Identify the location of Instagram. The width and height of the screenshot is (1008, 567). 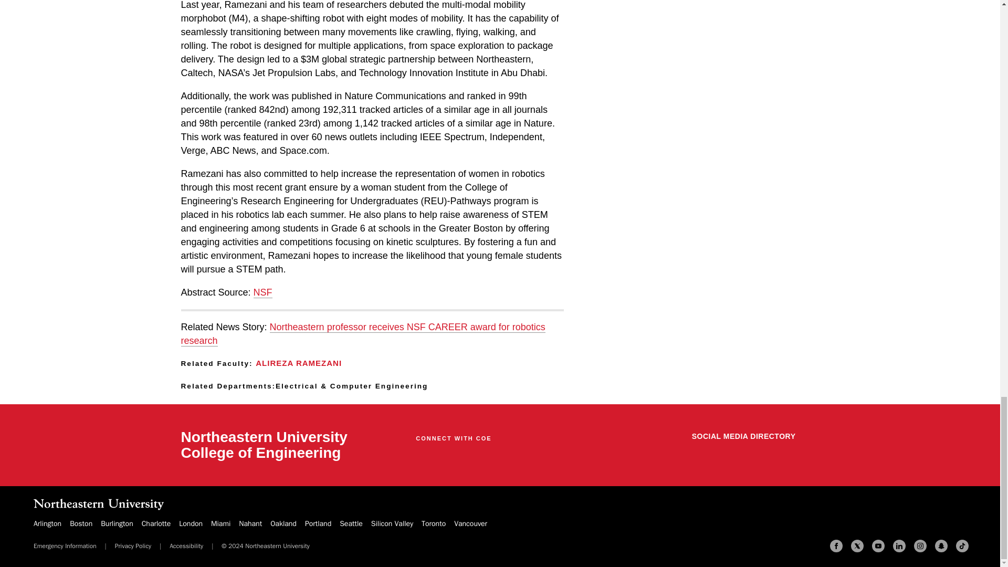
(920, 546).